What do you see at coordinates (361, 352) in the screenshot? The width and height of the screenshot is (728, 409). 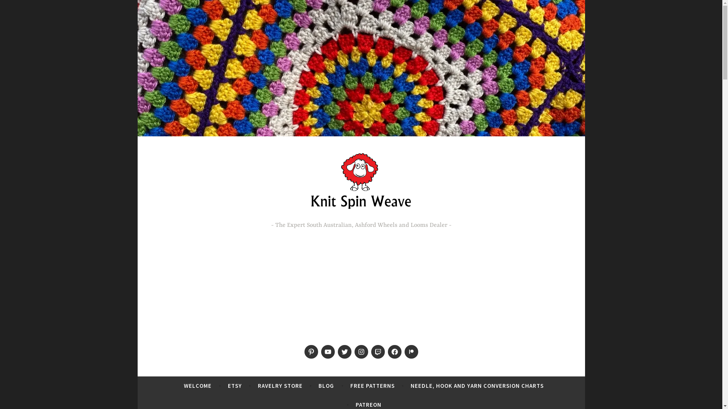 I see `Instagram` at bounding box center [361, 352].